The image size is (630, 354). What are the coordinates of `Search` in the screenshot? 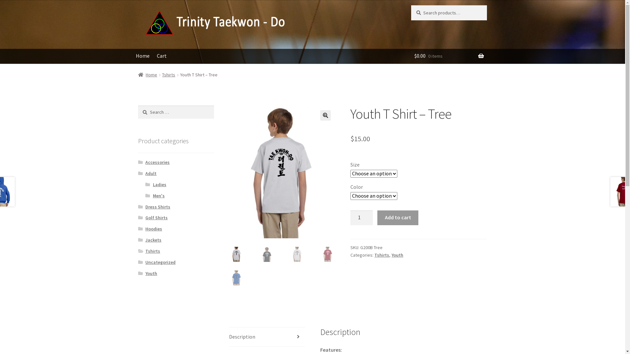 It's located at (138, 106).